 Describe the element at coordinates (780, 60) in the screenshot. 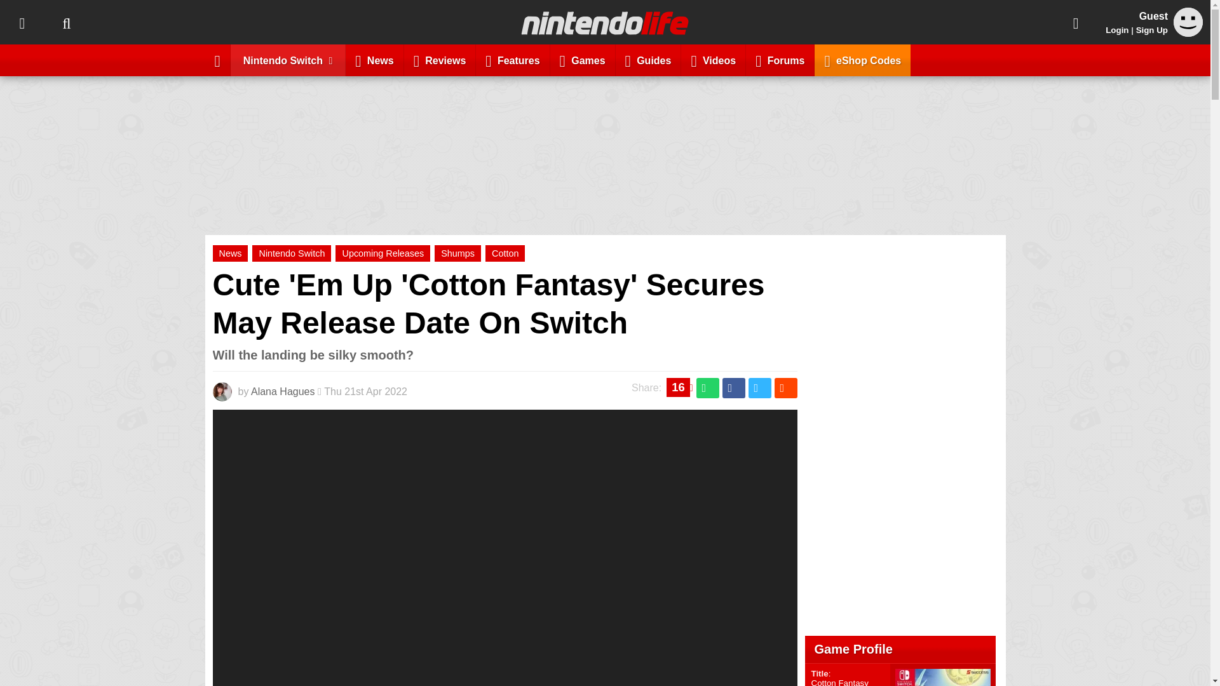

I see `Forums` at that location.